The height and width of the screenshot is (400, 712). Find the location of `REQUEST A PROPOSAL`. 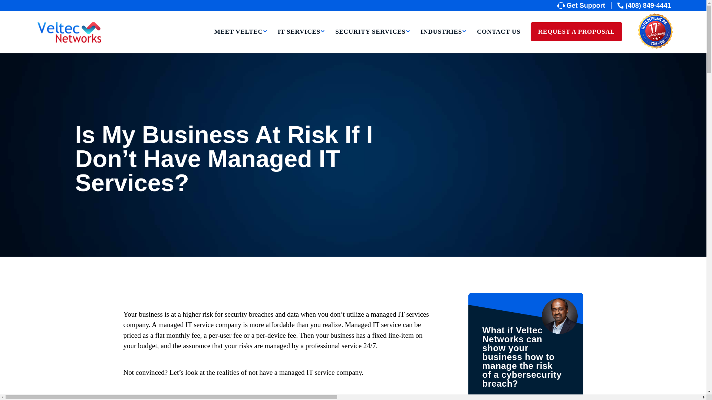

REQUEST A PROPOSAL is located at coordinates (576, 32).